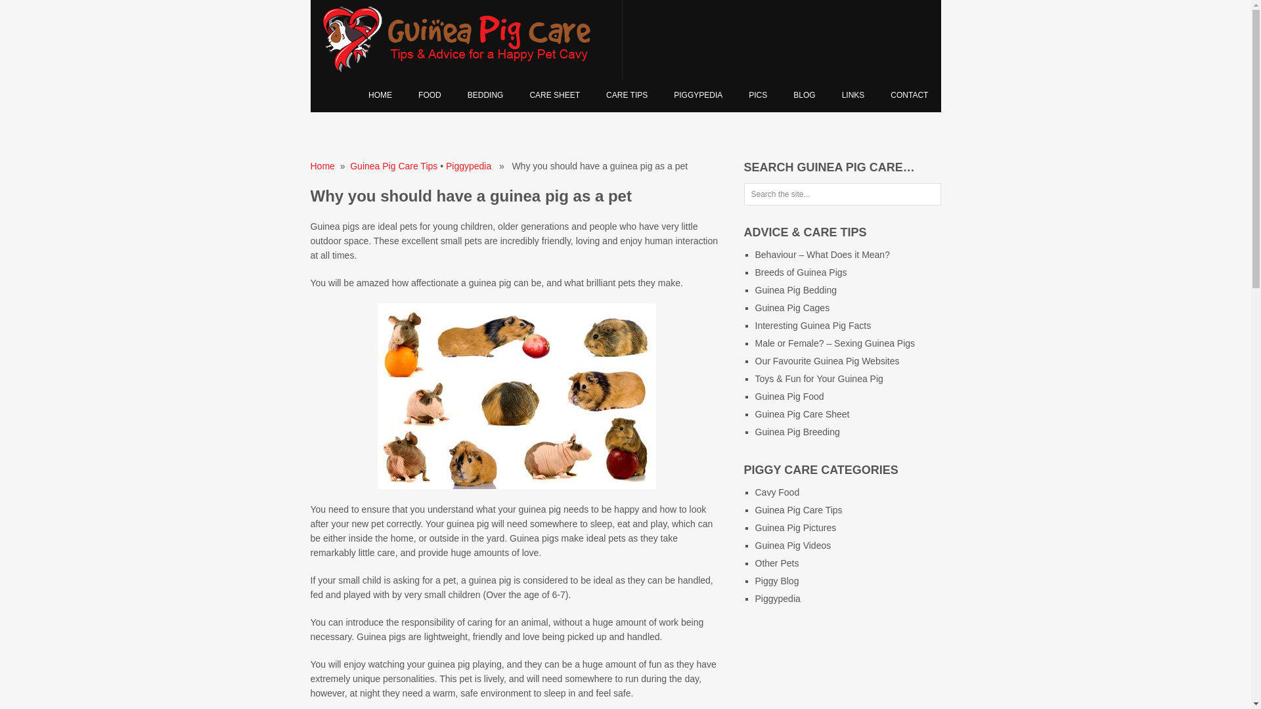  What do you see at coordinates (778, 580) in the screenshot?
I see `Piggy Blog` at bounding box center [778, 580].